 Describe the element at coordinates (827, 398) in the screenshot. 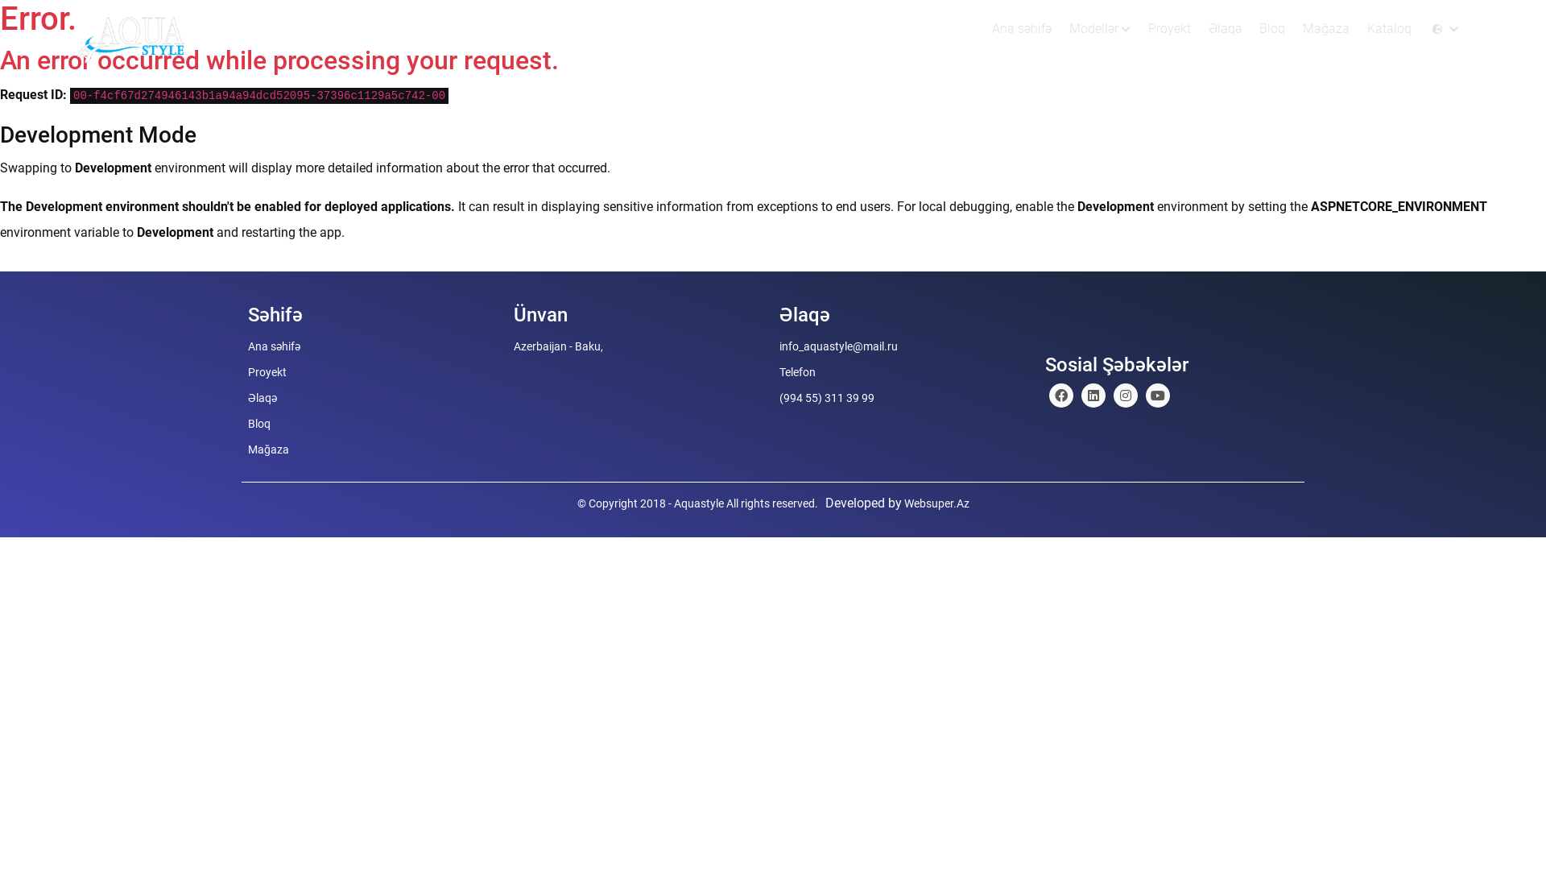

I see `(994 55) 311 39 99` at that location.